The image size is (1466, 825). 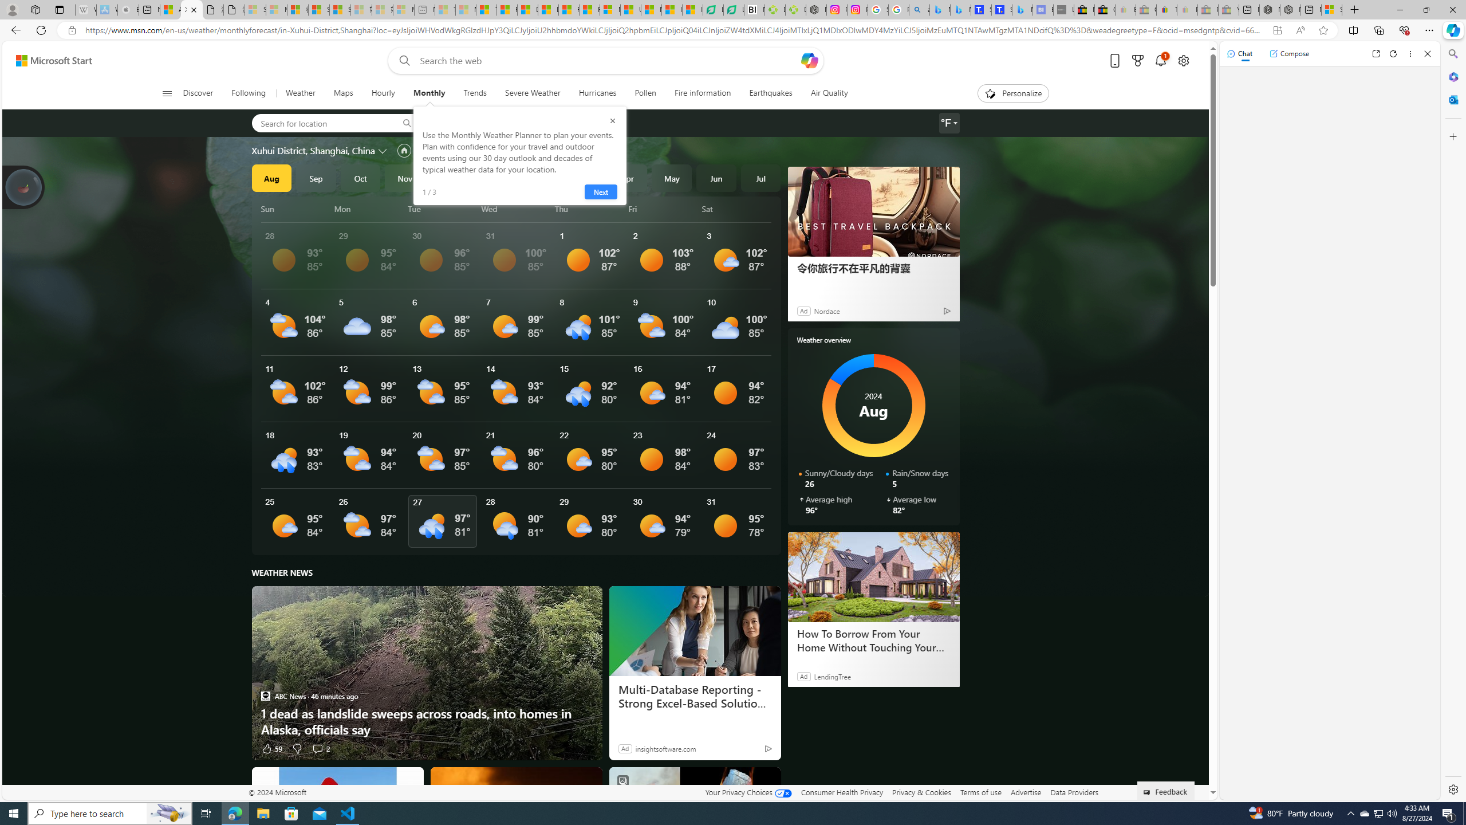 What do you see at coordinates (1002, 10) in the screenshot?
I see `Shangri-La Bangkok, Hotel reviews and Room rates` at bounding box center [1002, 10].